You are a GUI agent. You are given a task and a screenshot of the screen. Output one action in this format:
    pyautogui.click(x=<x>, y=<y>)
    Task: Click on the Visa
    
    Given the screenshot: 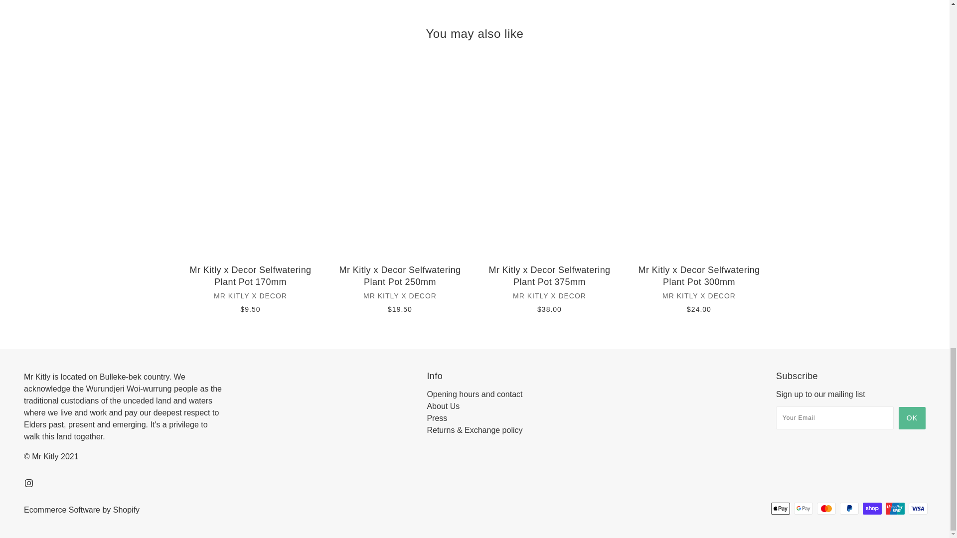 What is the action you would take?
    pyautogui.click(x=918, y=508)
    